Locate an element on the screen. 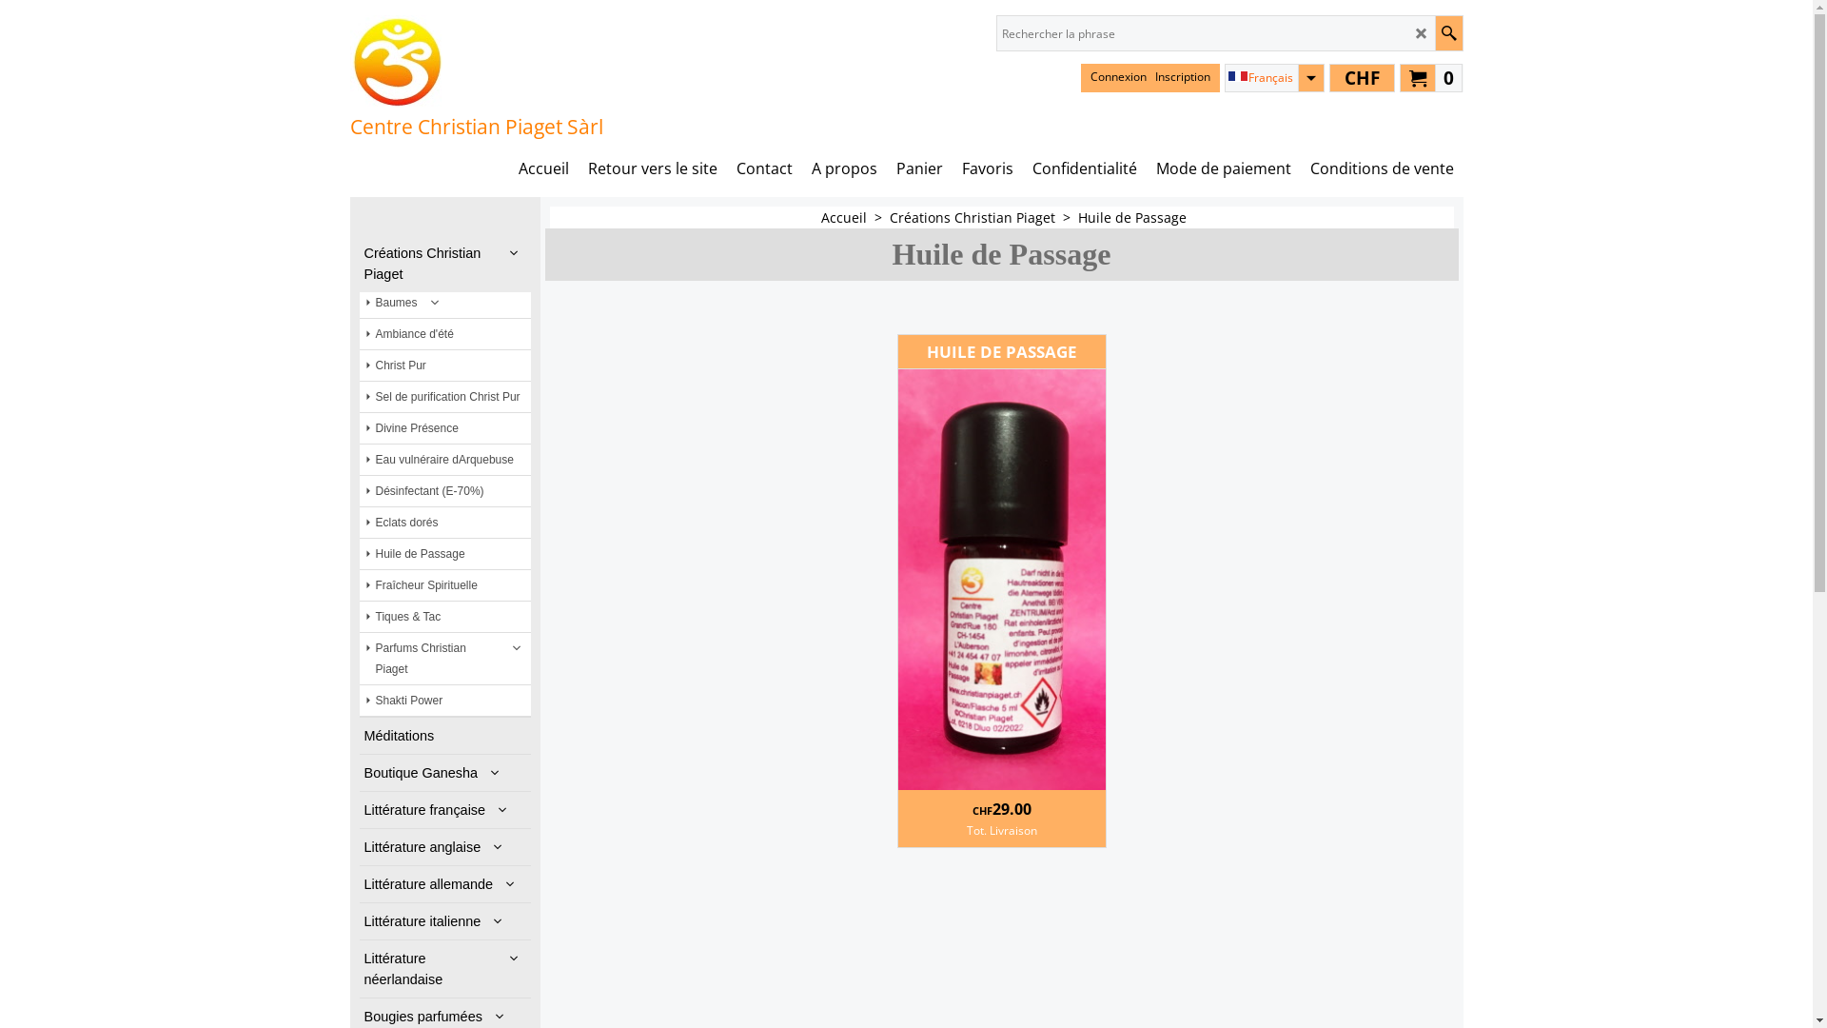 Image resolution: width=1827 pixels, height=1028 pixels. Huile de Passage is located at coordinates (445, 554).